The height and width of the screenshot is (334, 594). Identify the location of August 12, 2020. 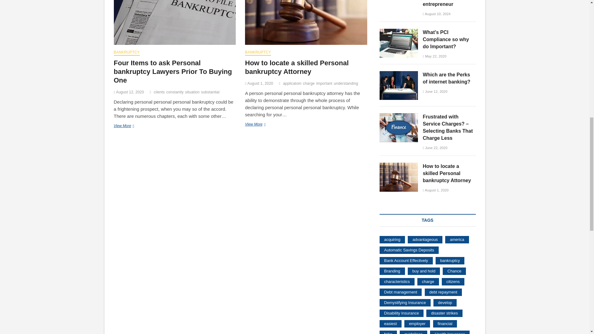
(129, 92).